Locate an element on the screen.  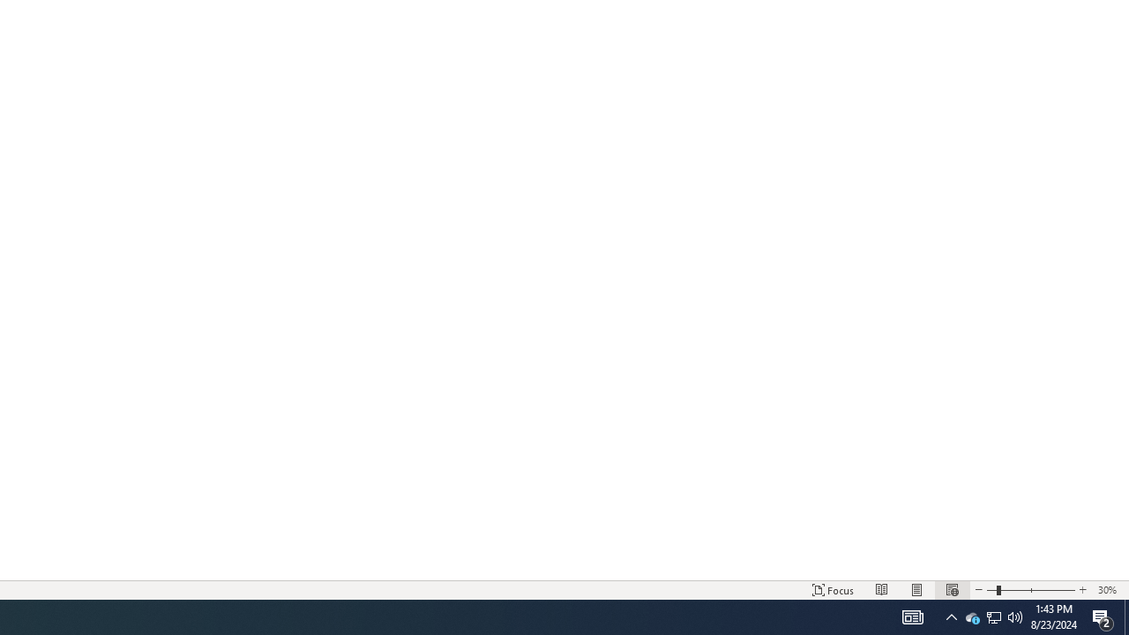
Zoom Out is located at coordinates (991, 589).